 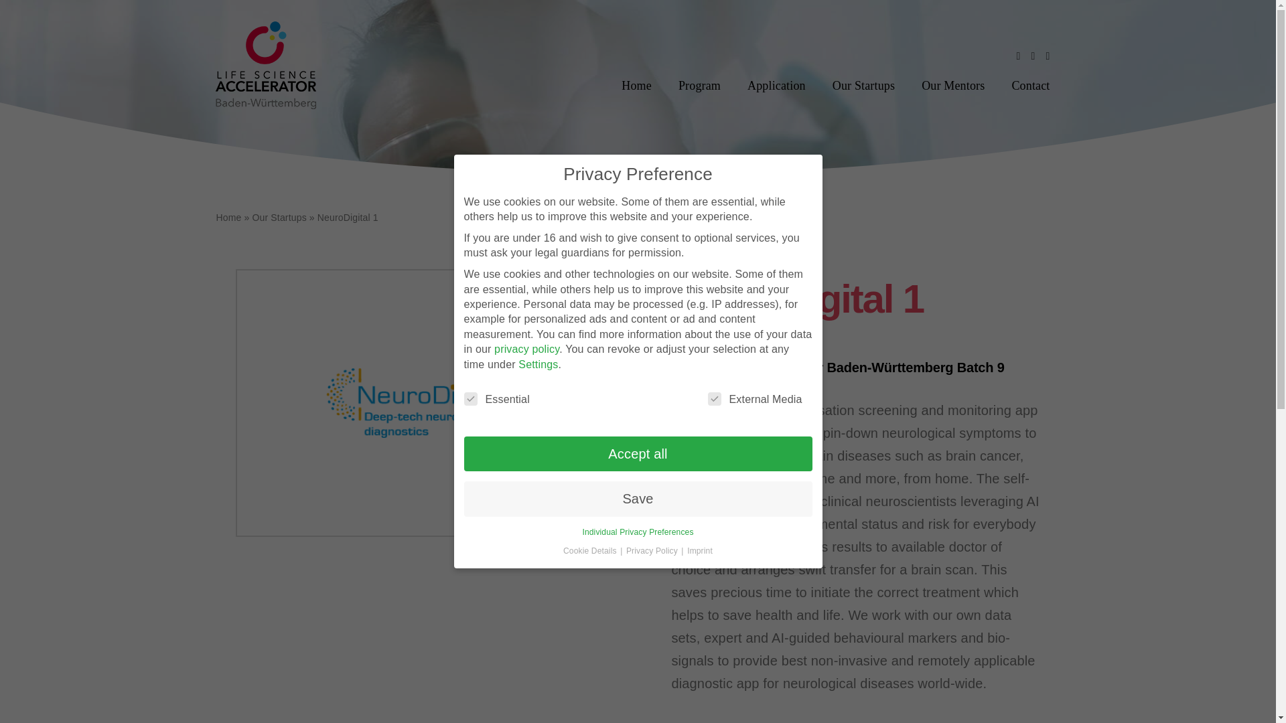 What do you see at coordinates (419, 403) in the screenshot?
I see `Neurodigital1` at bounding box center [419, 403].